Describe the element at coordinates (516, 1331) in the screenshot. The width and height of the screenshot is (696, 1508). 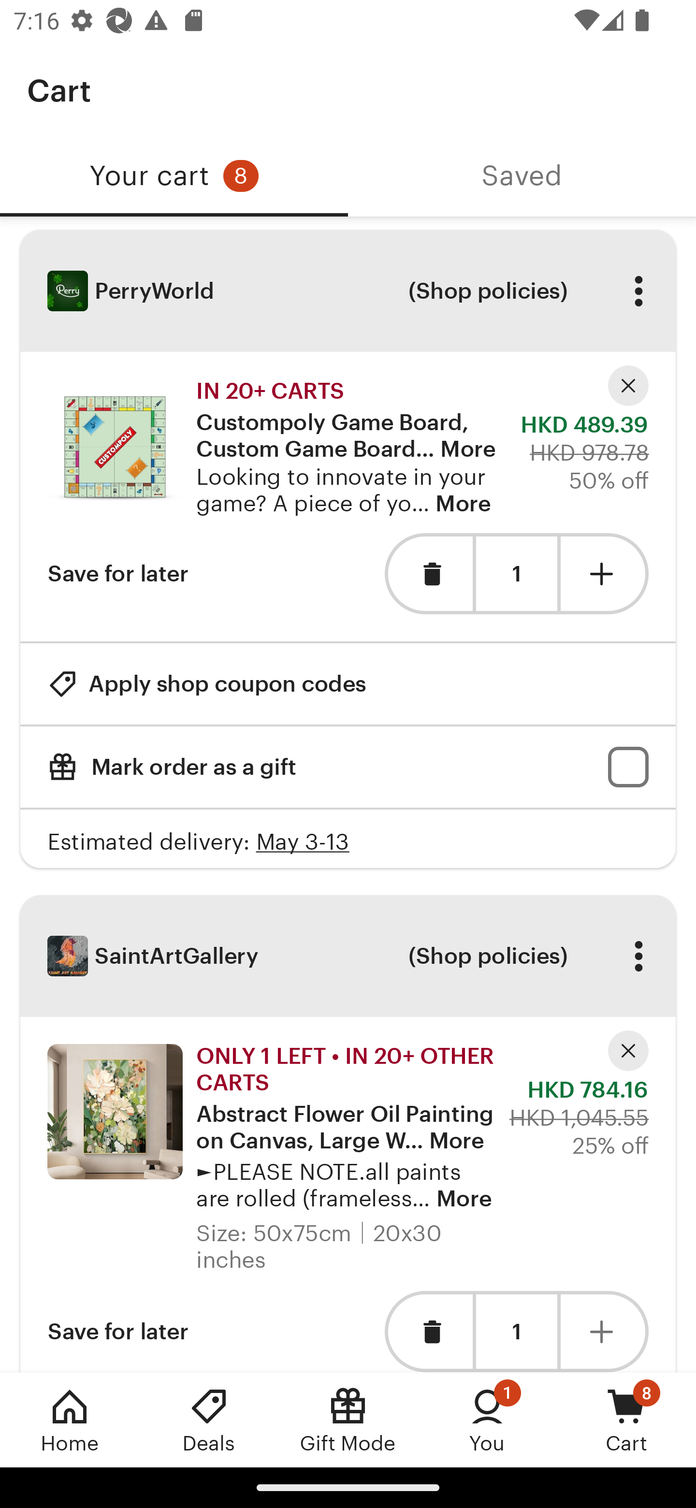
I see `1` at that location.